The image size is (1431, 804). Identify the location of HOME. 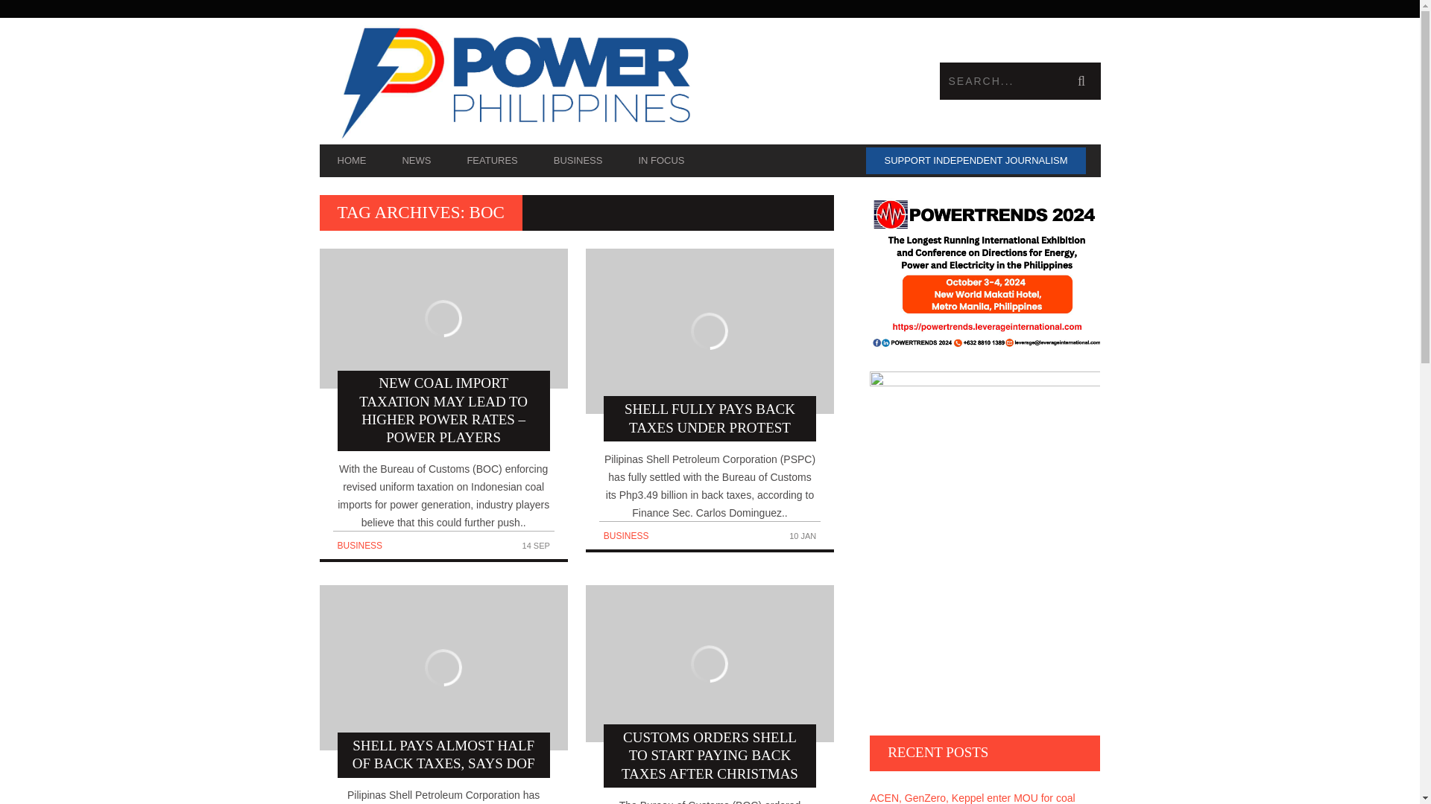
(351, 161).